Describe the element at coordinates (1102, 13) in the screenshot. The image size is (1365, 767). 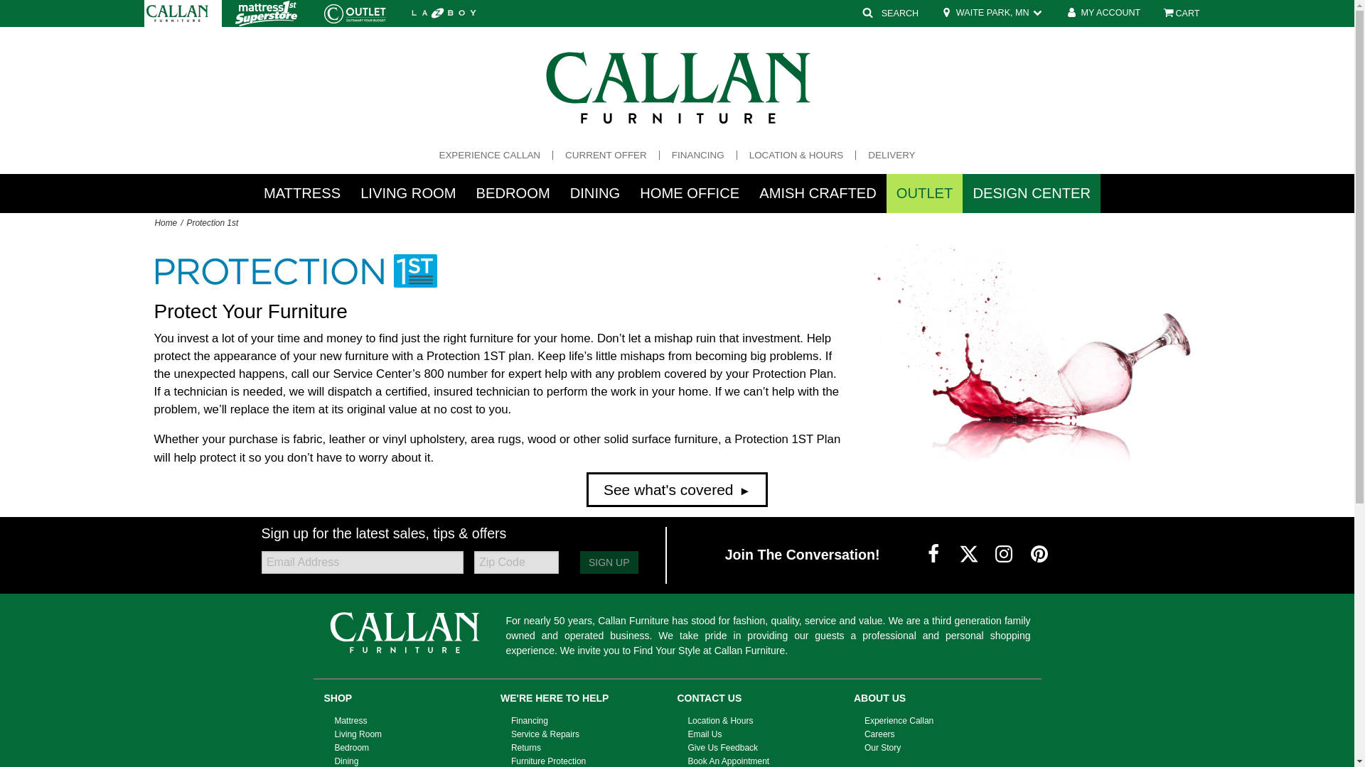
I see `MY ACCOUNT` at that location.